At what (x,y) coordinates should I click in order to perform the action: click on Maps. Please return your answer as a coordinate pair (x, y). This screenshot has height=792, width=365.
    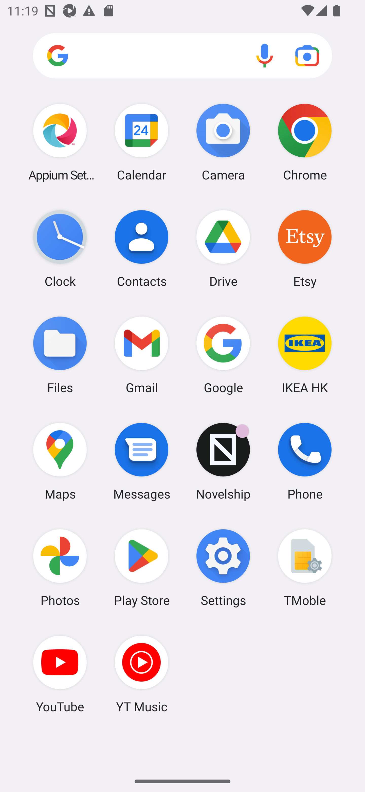
    Looking at the image, I should click on (60, 461).